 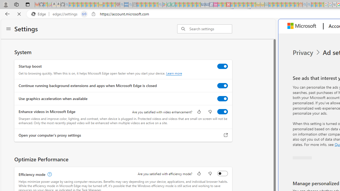 What do you see at coordinates (152, 5) in the screenshot?
I see `Pets - MSN - Sleeping` at bounding box center [152, 5].